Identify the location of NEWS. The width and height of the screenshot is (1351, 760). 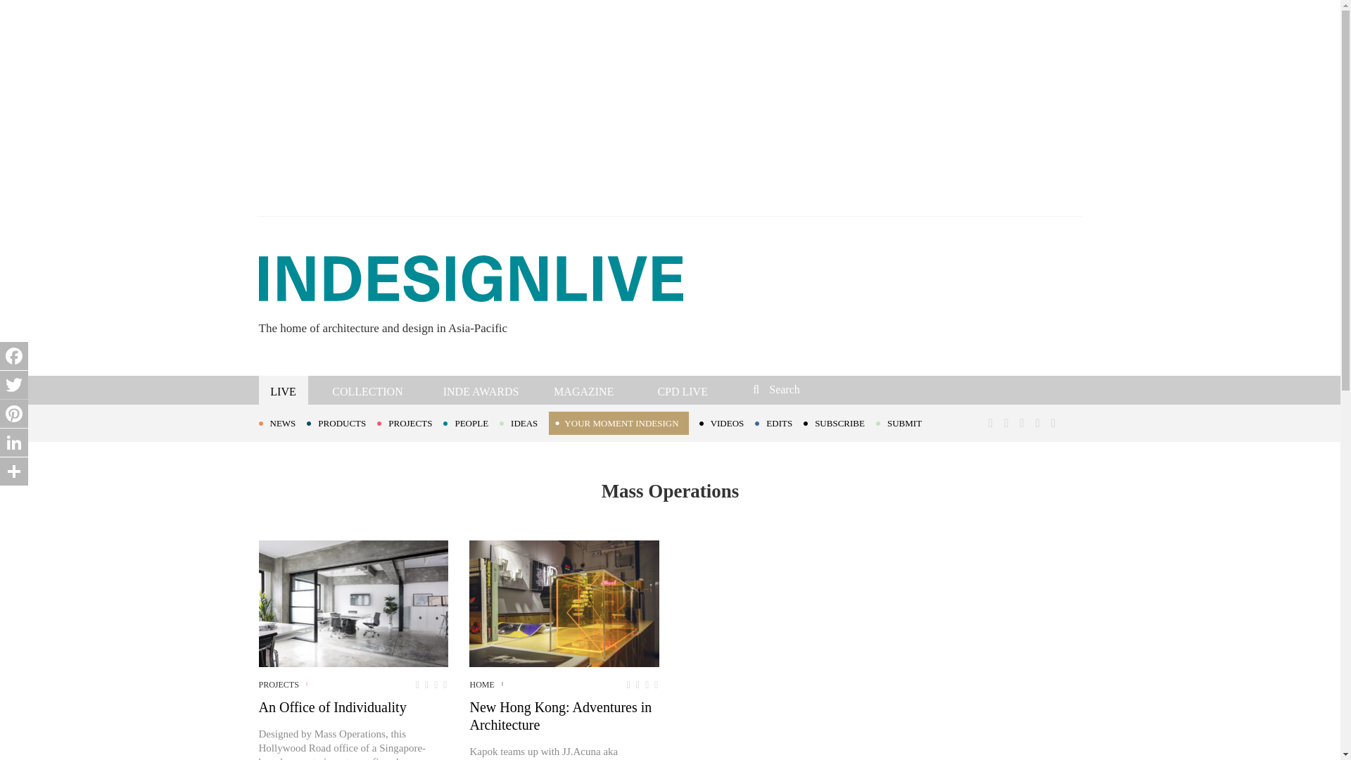
(283, 422).